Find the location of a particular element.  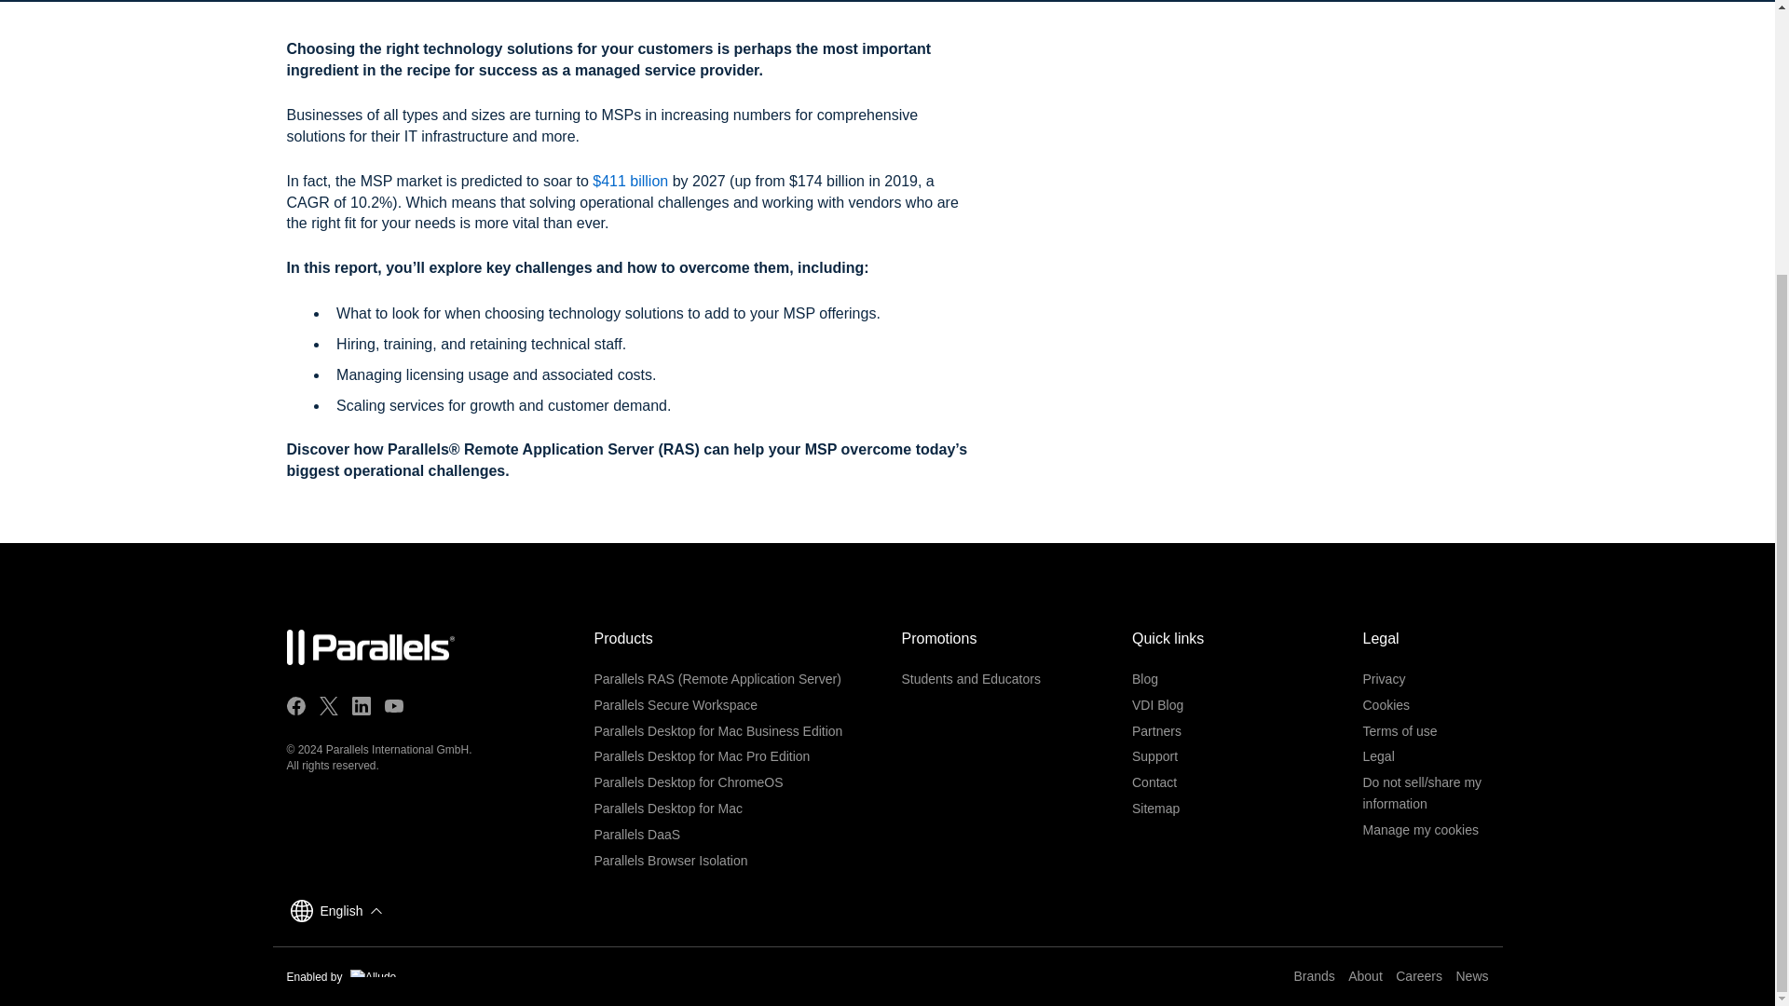

Parallels YouTube is located at coordinates (393, 706).